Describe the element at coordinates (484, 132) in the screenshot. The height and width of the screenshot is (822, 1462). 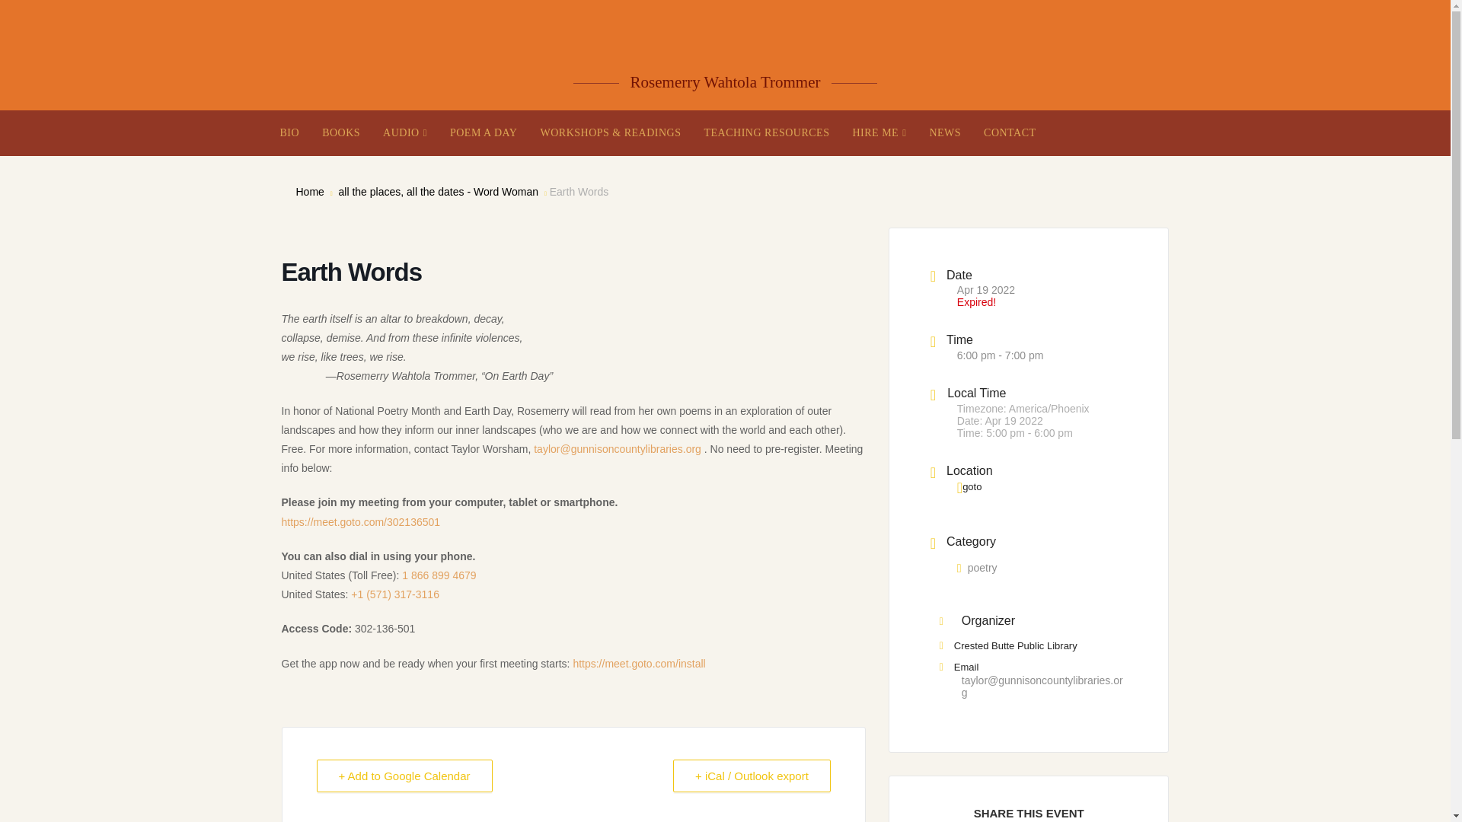
I see `POEM A DAY` at that location.